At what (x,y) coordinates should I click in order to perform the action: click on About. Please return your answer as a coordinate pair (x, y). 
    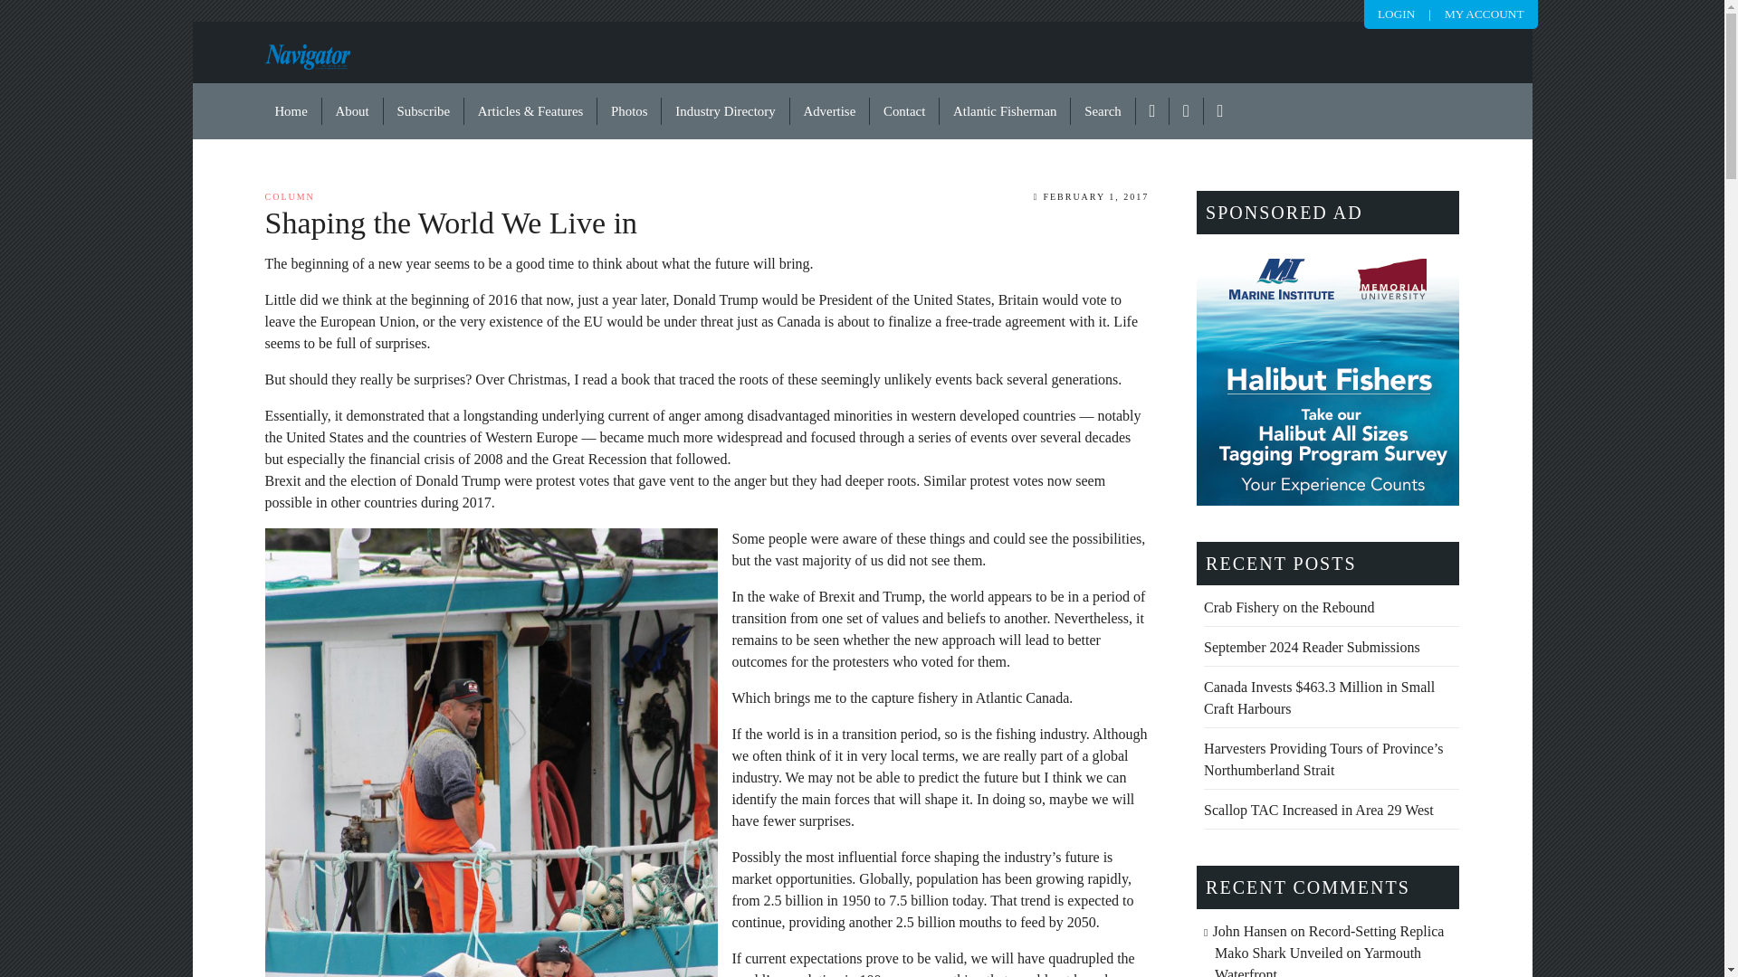
    Looking at the image, I should click on (353, 111).